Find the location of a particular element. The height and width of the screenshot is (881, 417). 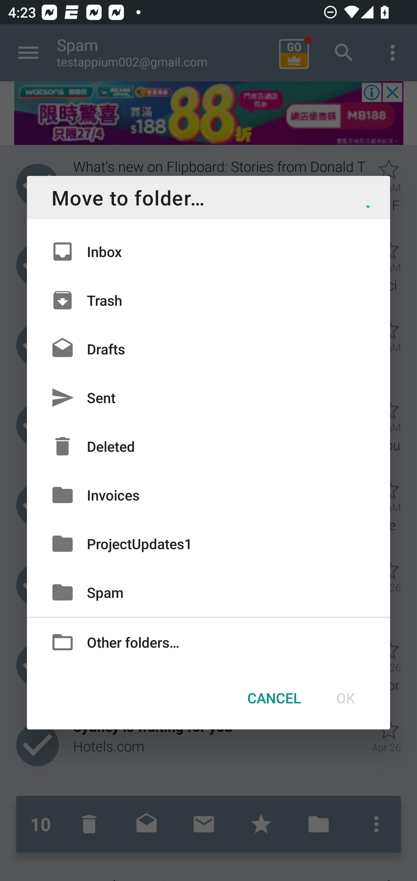

Drafts is located at coordinates (209, 349).